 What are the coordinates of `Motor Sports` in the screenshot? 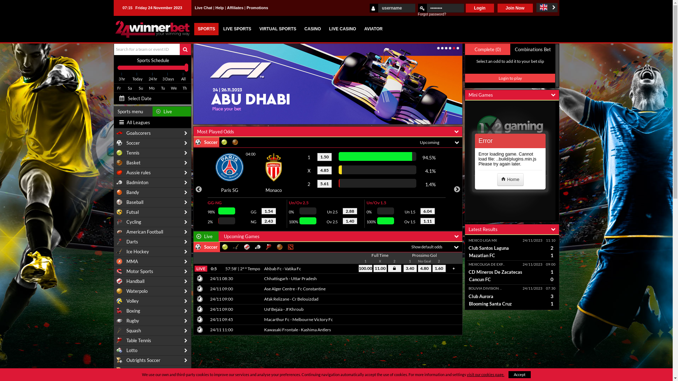 It's located at (152, 272).